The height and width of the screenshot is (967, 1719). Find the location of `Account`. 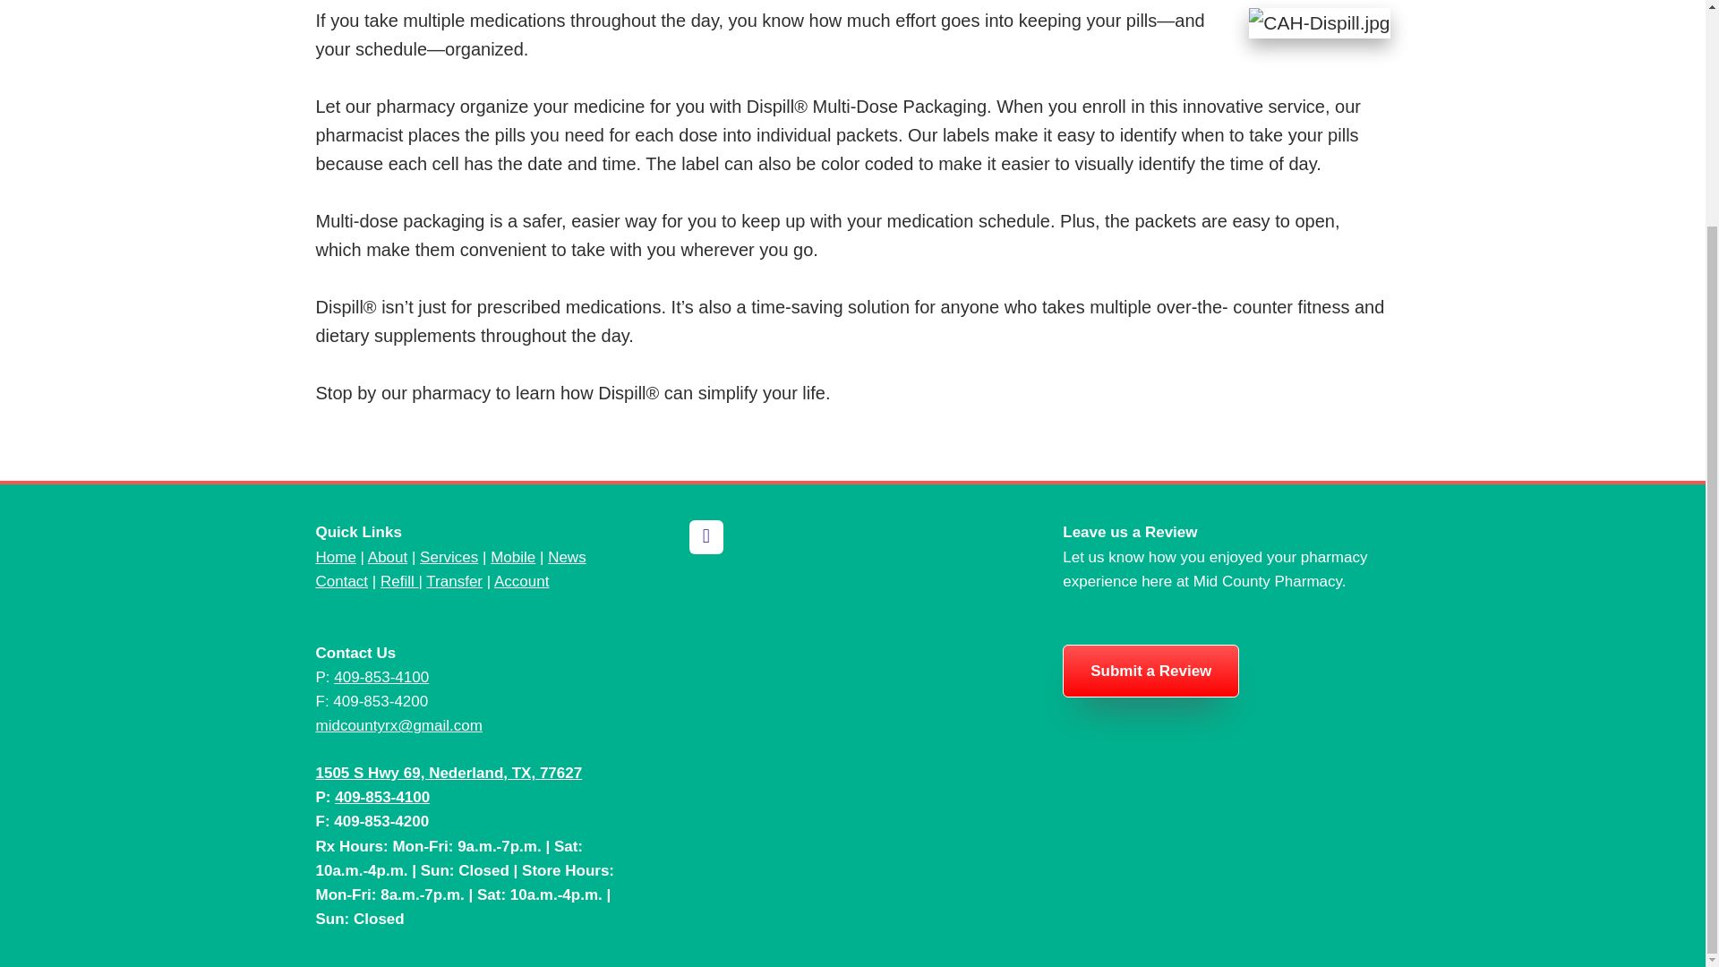

Account is located at coordinates (521, 581).